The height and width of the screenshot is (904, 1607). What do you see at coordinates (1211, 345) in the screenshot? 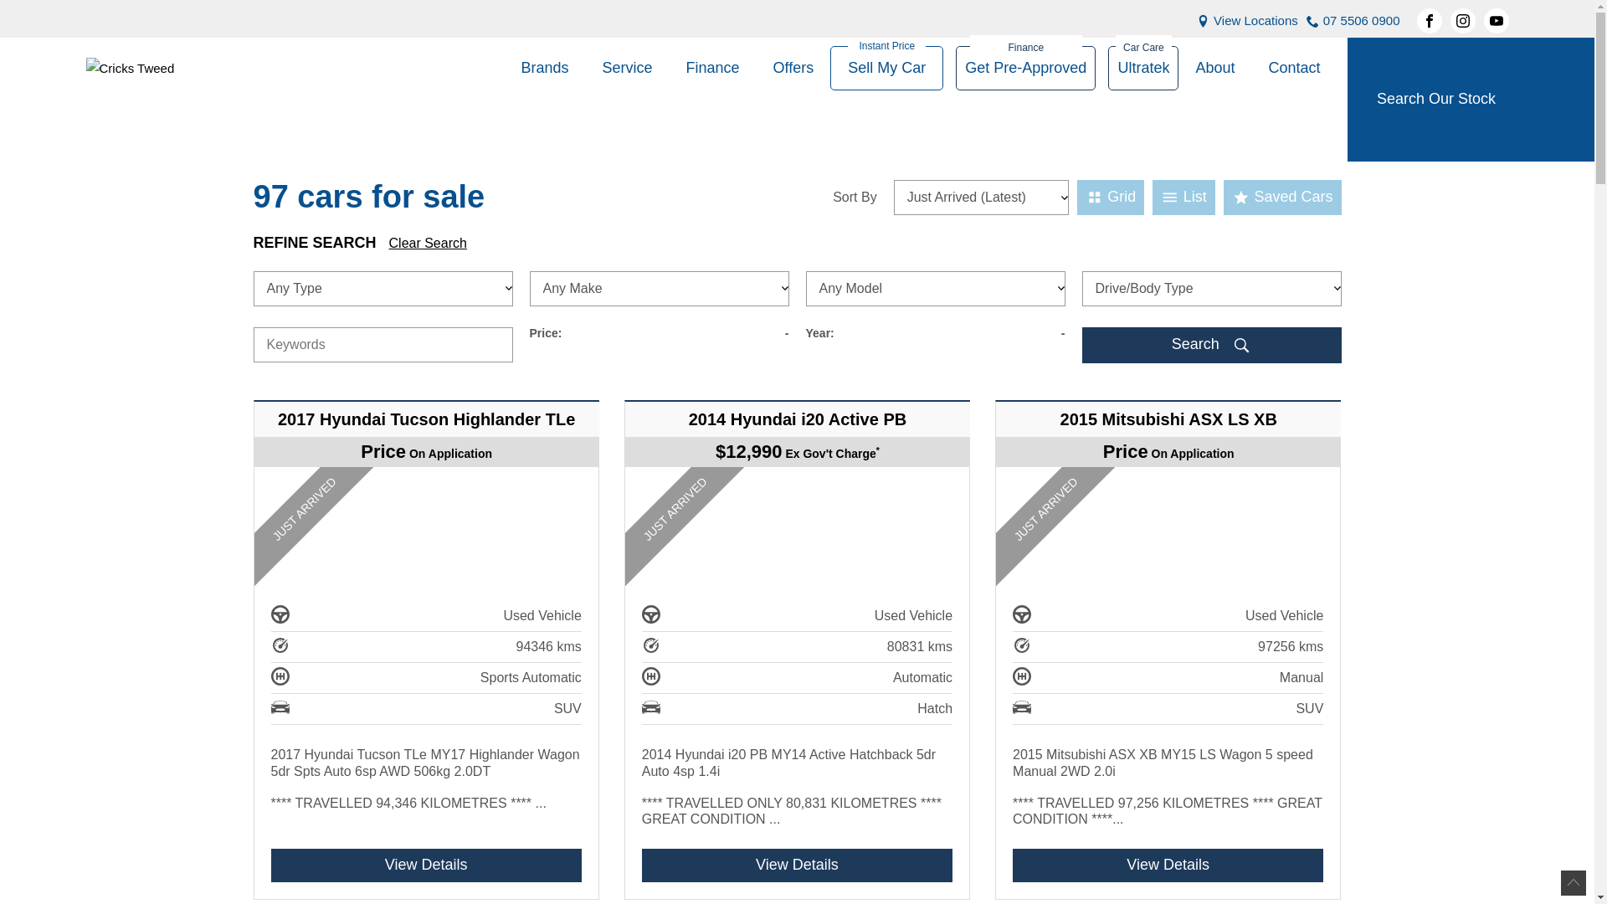
I see `Search` at bounding box center [1211, 345].